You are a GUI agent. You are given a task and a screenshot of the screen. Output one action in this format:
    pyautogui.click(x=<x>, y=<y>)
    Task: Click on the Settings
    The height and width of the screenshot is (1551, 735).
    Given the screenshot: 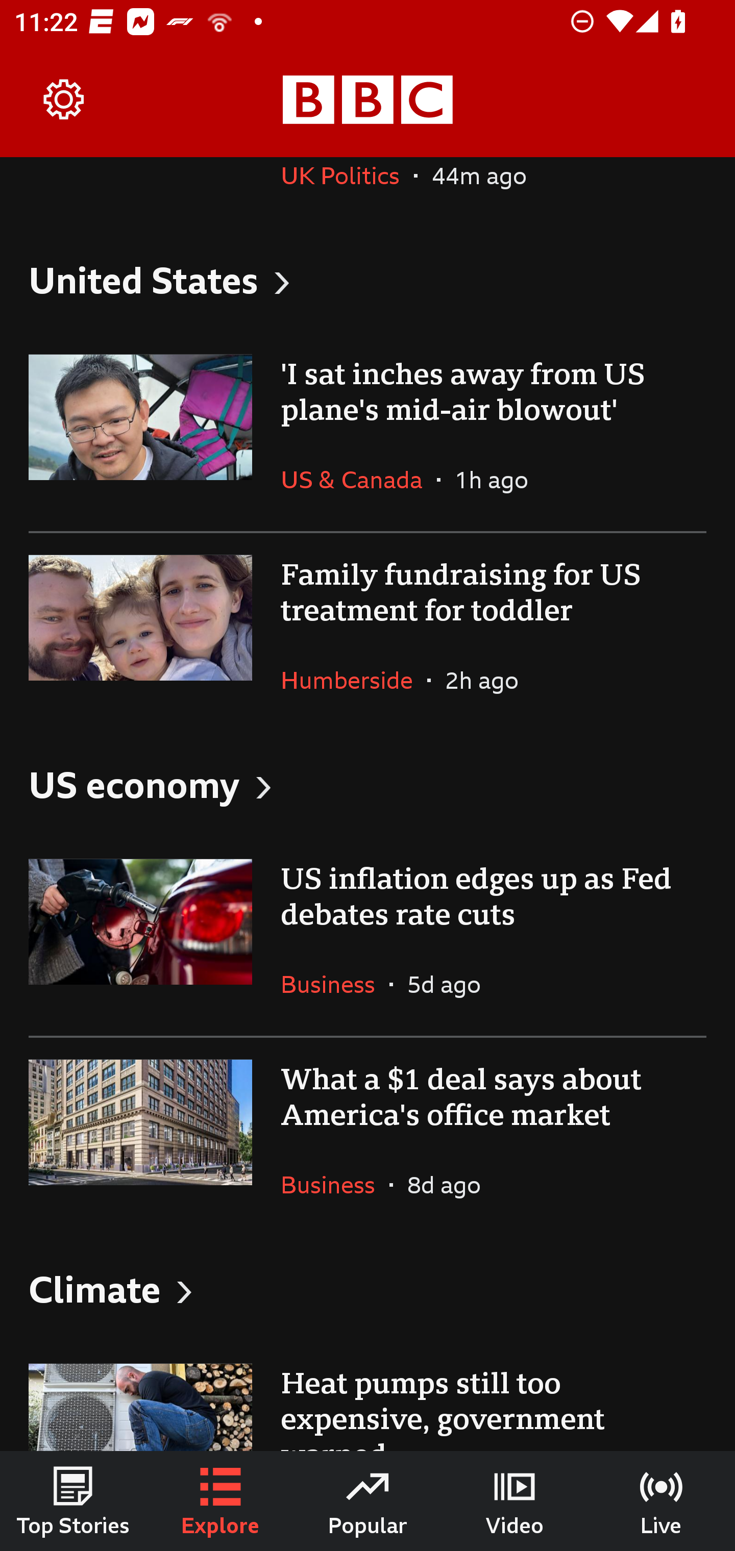 What is the action you would take?
    pyautogui.click(x=64, y=100)
    